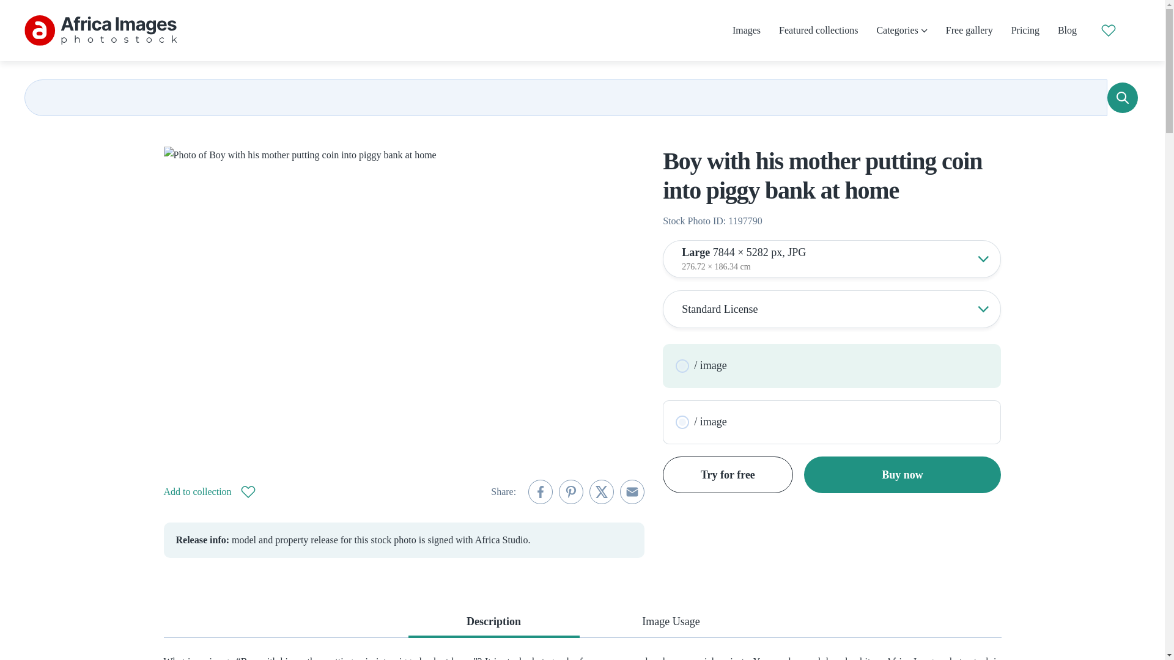 The width and height of the screenshot is (1174, 660). What do you see at coordinates (747, 31) in the screenshot?
I see `Images` at bounding box center [747, 31].